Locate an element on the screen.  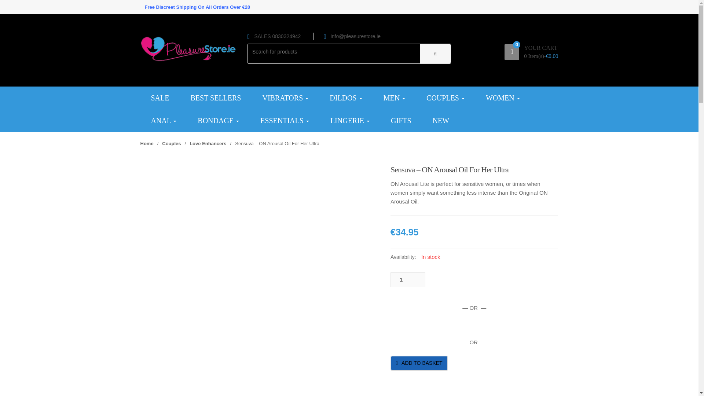
Vibrators is located at coordinates (285, 98).